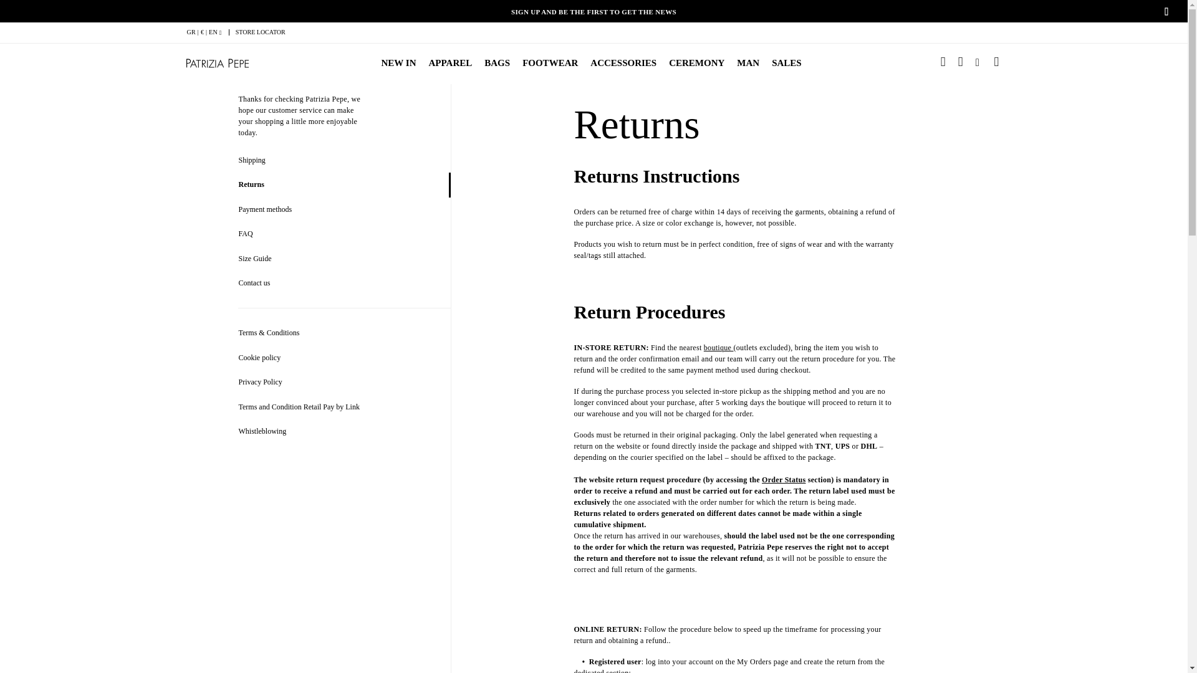 This screenshot has width=1197, height=673. What do you see at coordinates (399, 62) in the screenshot?
I see `NEW IN` at bounding box center [399, 62].